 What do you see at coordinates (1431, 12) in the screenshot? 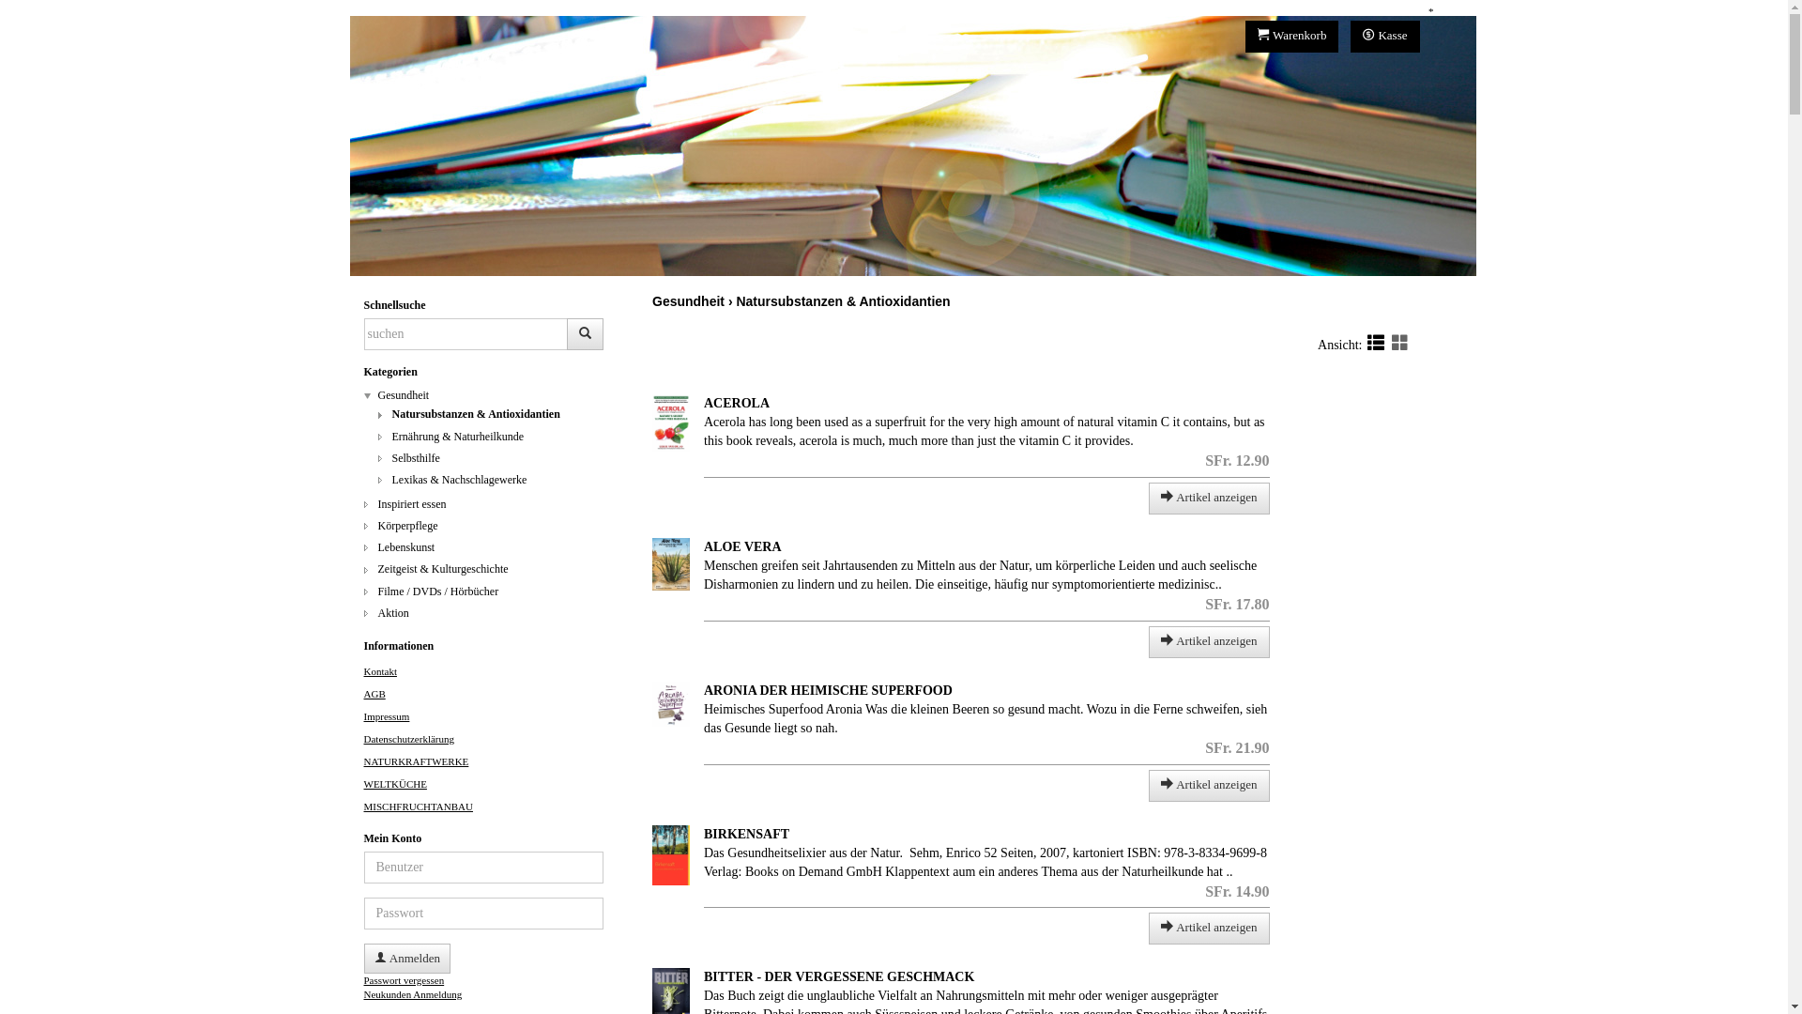
I see `*` at bounding box center [1431, 12].